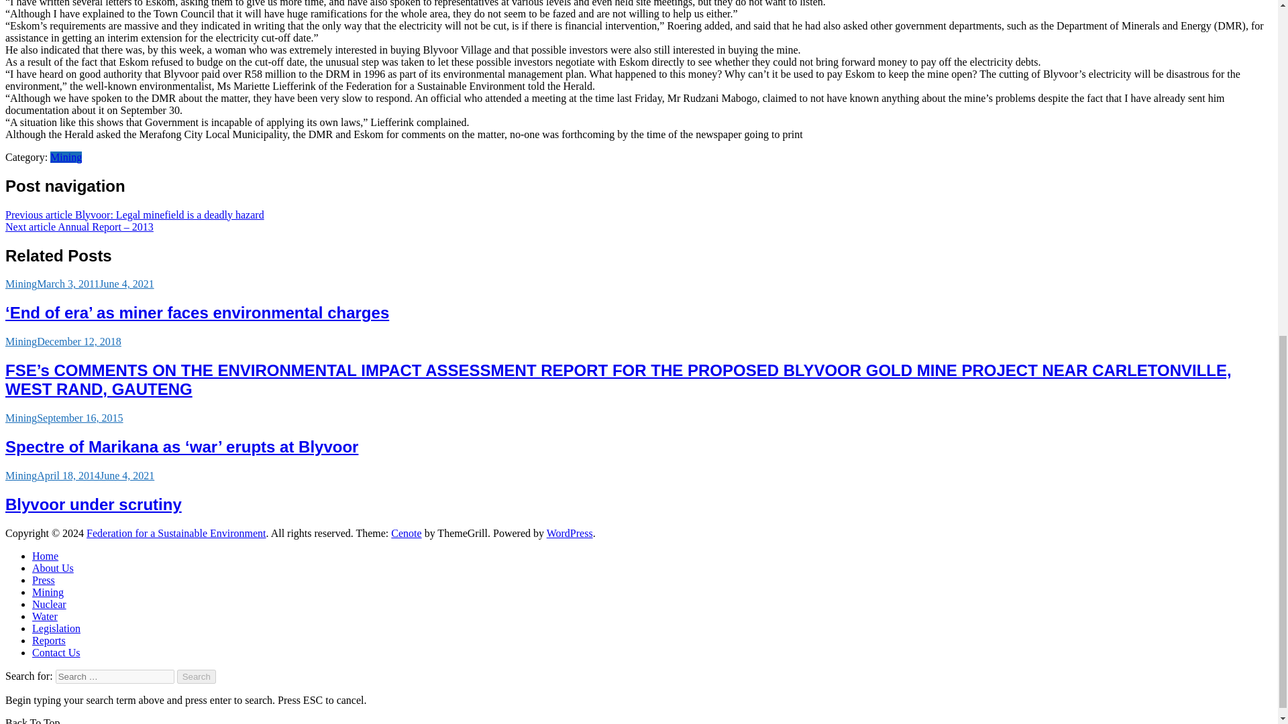 The width and height of the screenshot is (1288, 724). What do you see at coordinates (21, 475) in the screenshot?
I see `Mining` at bounding box center [21, 475].